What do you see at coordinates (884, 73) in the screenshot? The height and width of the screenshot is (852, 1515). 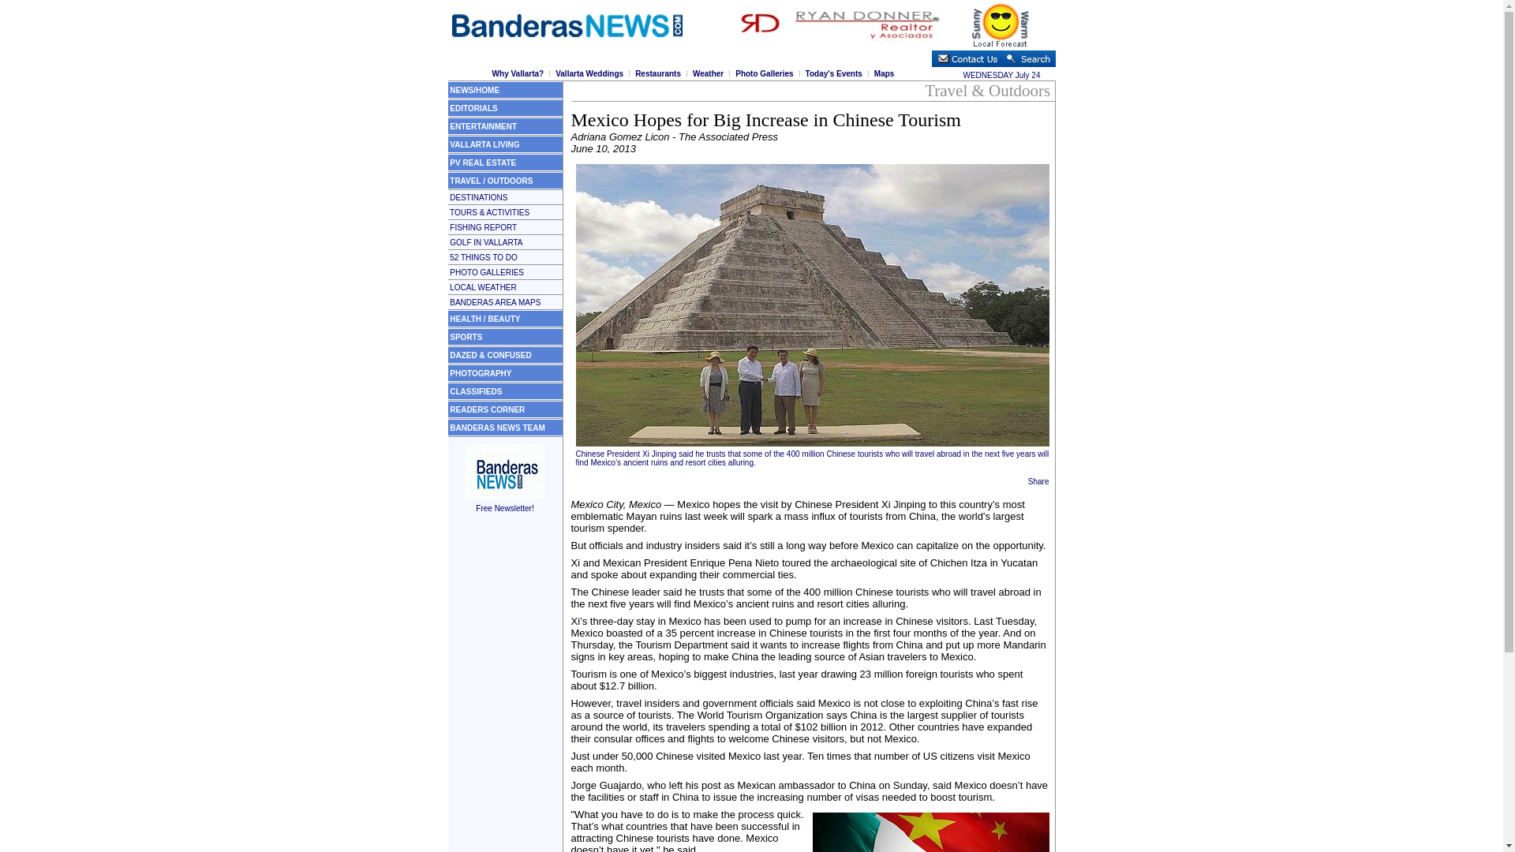 I see `Maps` at bounding box center [884, 73].